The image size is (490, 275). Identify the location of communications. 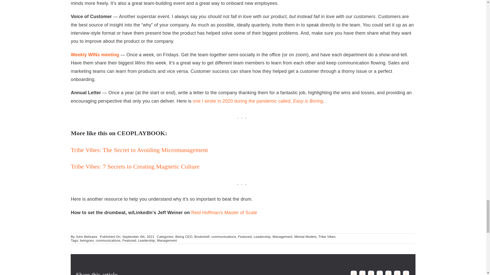
(108, 240).